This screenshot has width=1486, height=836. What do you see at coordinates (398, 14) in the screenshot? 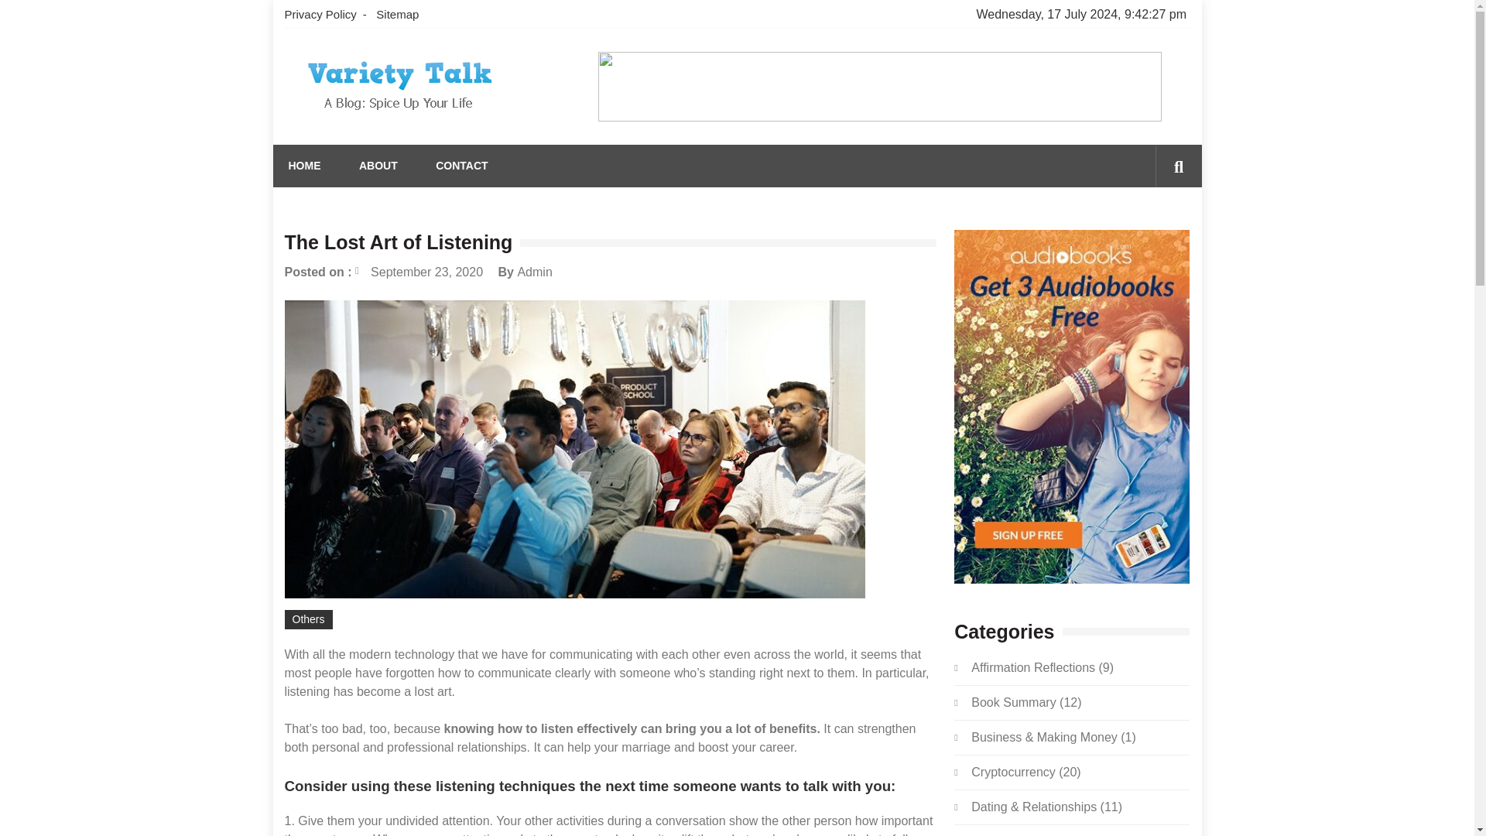
I see `Sitemap` at bounding box center [398, 14].